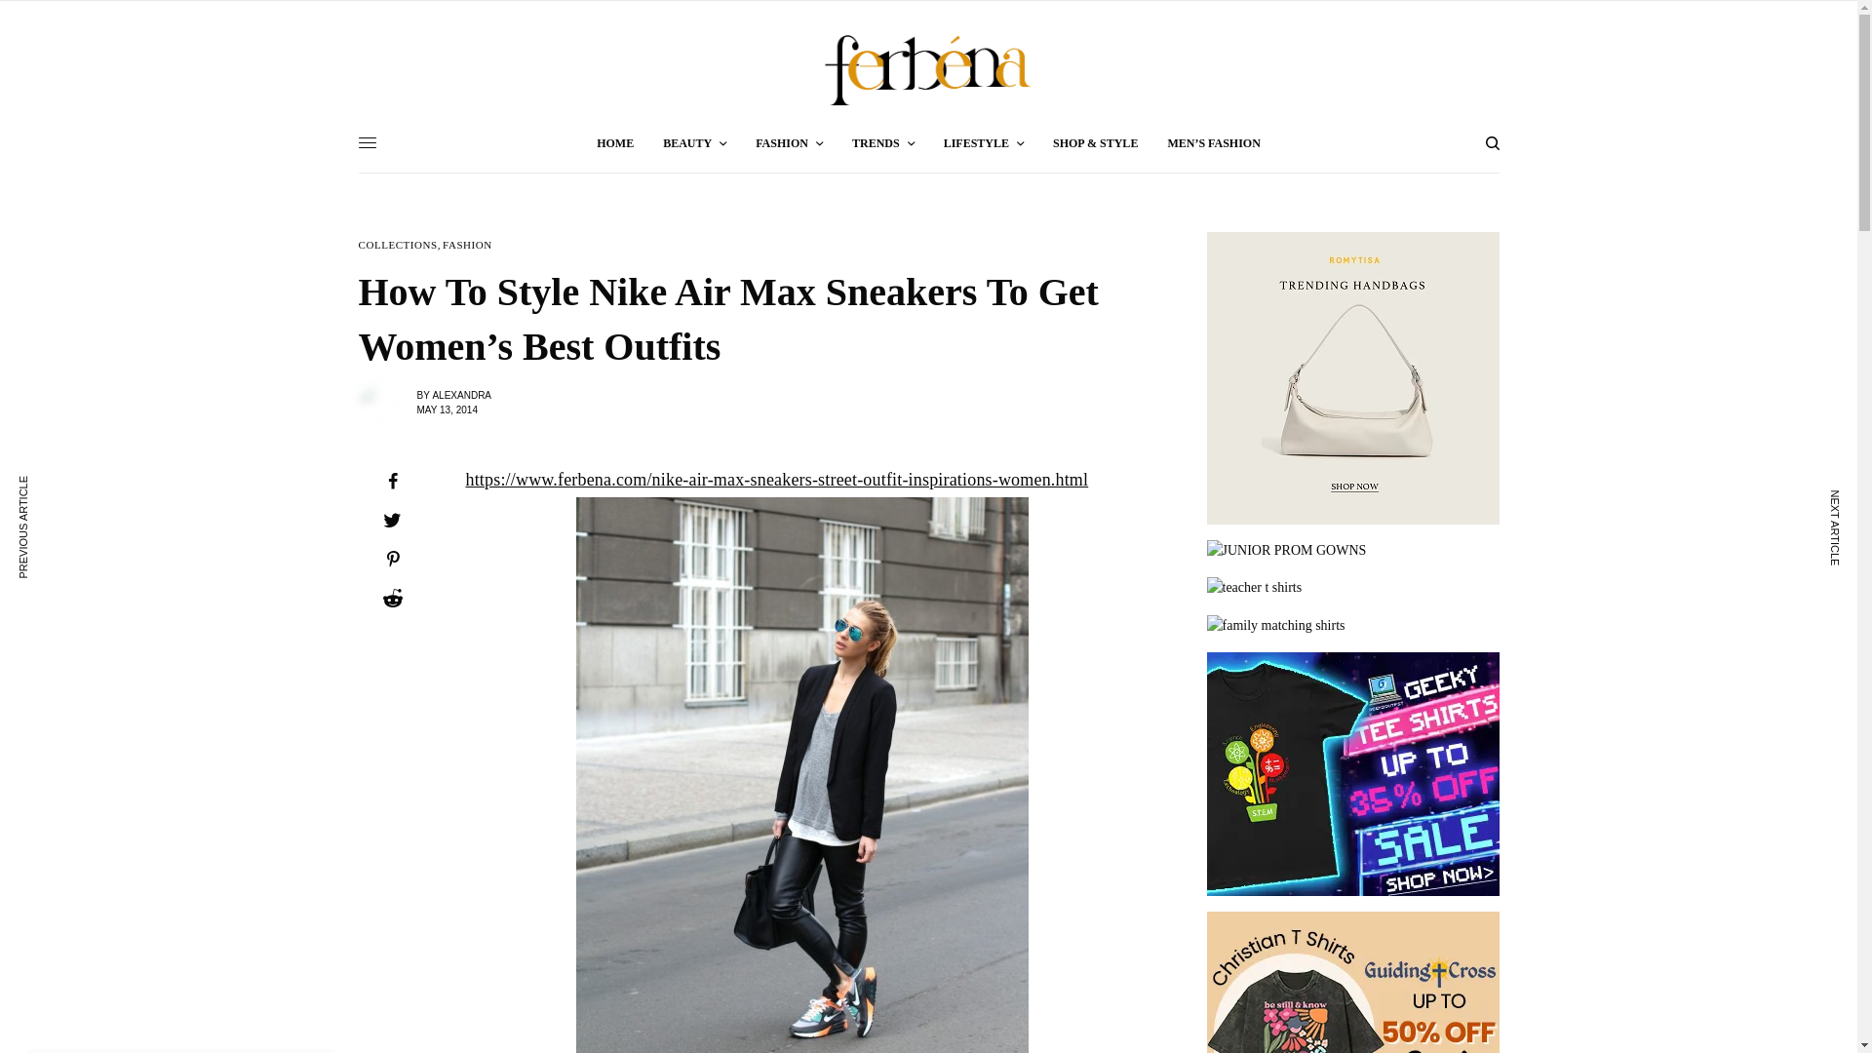 This screenshot has height=1053, width=1872. Describe the element at coordinates (461, 395) in the screenshot. I see `ALEXANDRA` at that location.